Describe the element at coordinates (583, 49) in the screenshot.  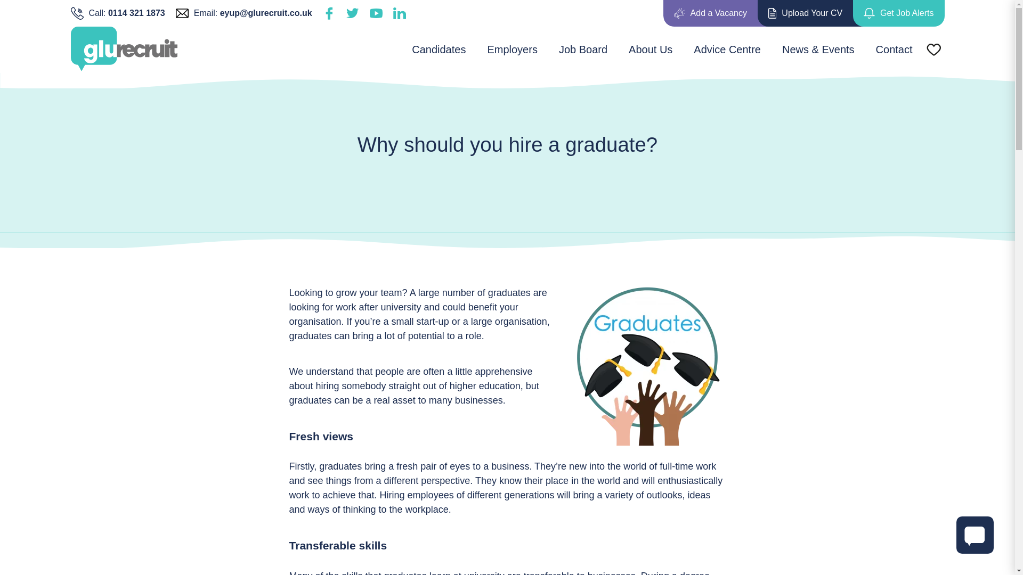
I see `Job Board` at that location.